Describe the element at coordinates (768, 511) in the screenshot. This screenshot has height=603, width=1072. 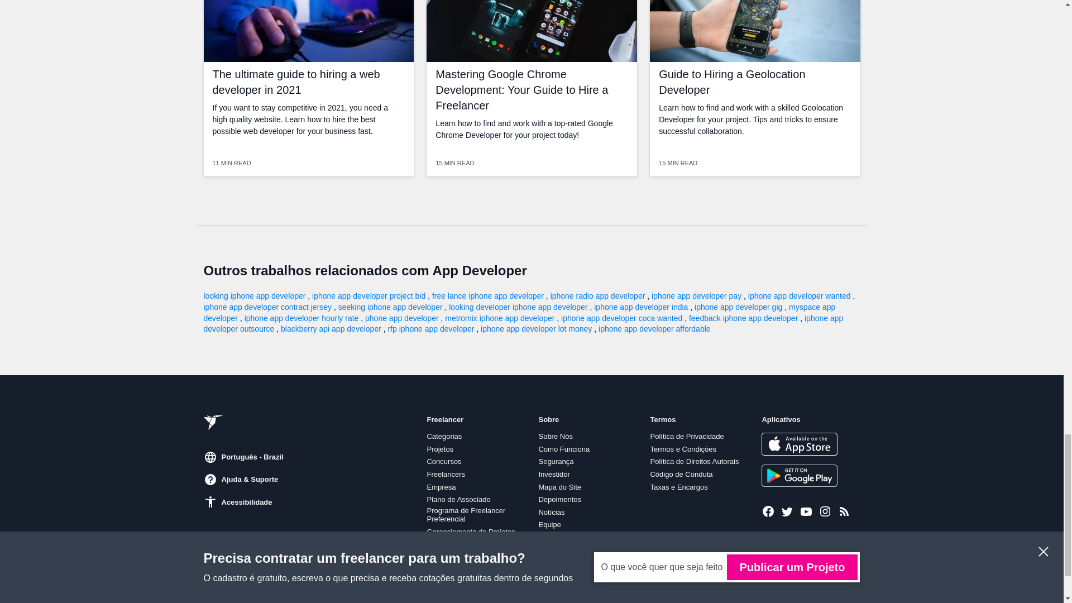
I see `Freelancer no Facebook` at that location.